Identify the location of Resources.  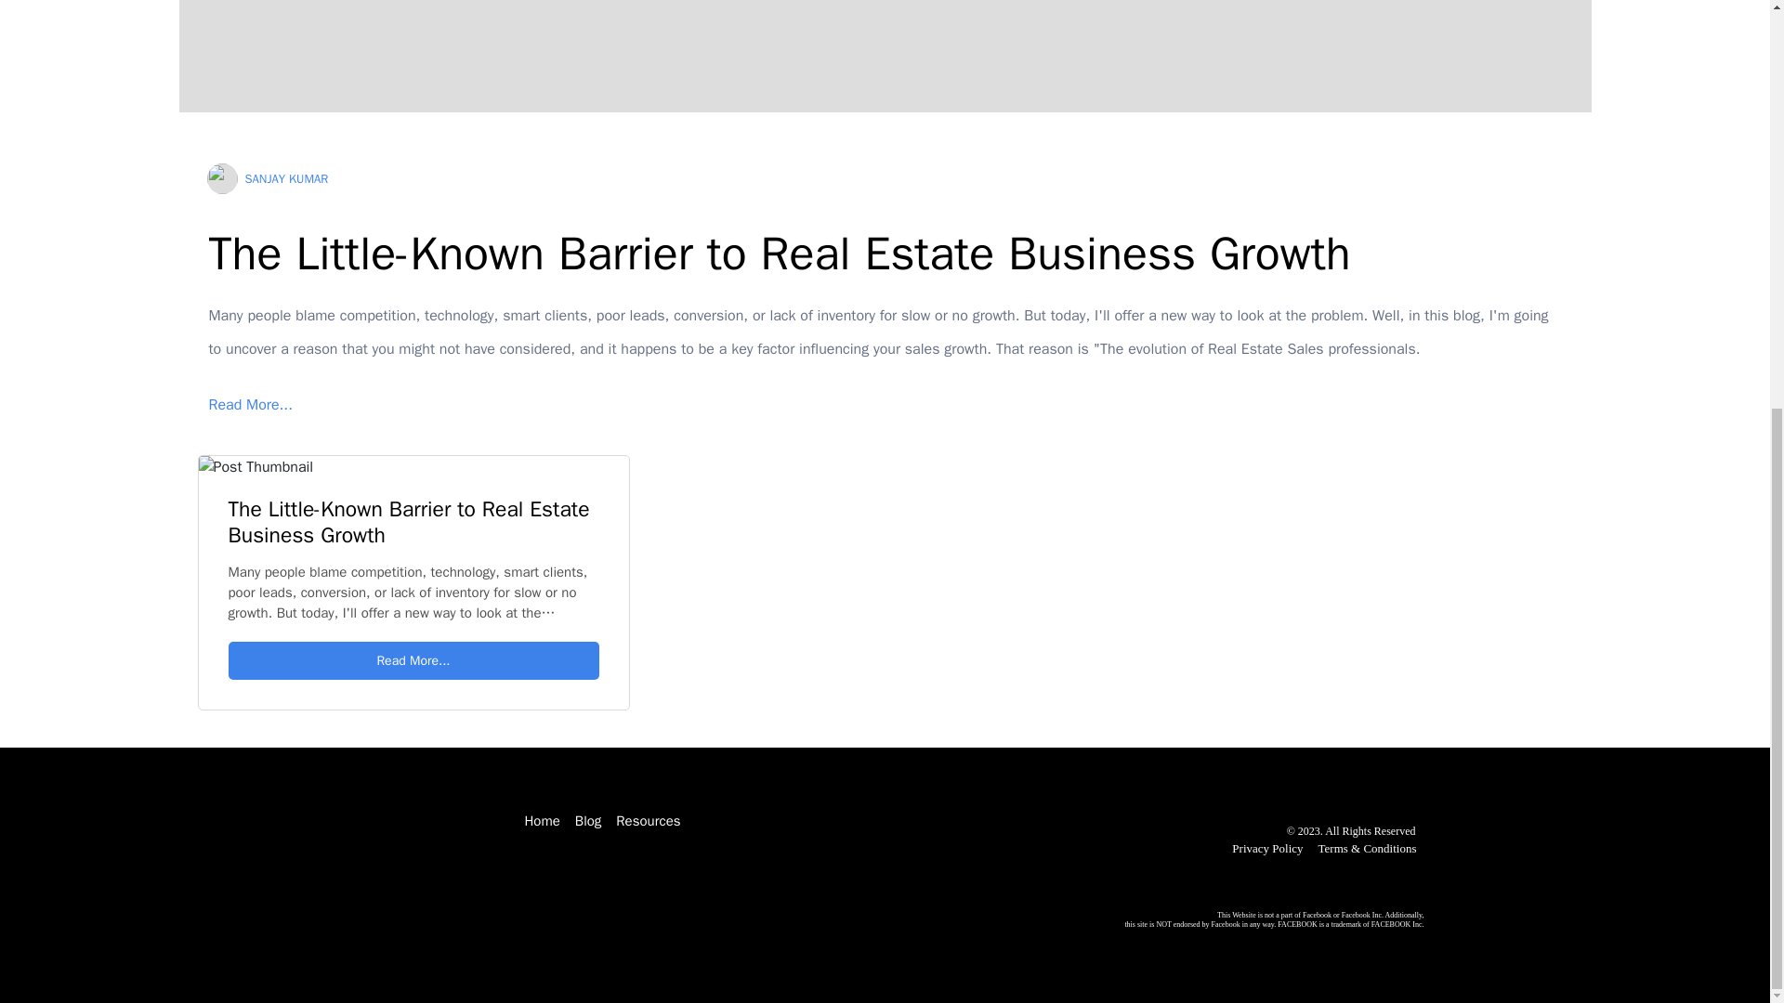
(647, 821).